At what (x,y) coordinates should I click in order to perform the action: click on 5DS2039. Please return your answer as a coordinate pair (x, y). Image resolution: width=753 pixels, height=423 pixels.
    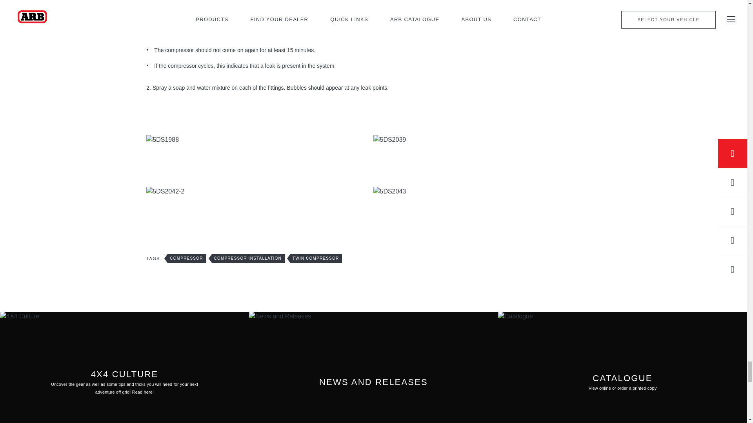
    Looking at the image, I should click on (487, 139).